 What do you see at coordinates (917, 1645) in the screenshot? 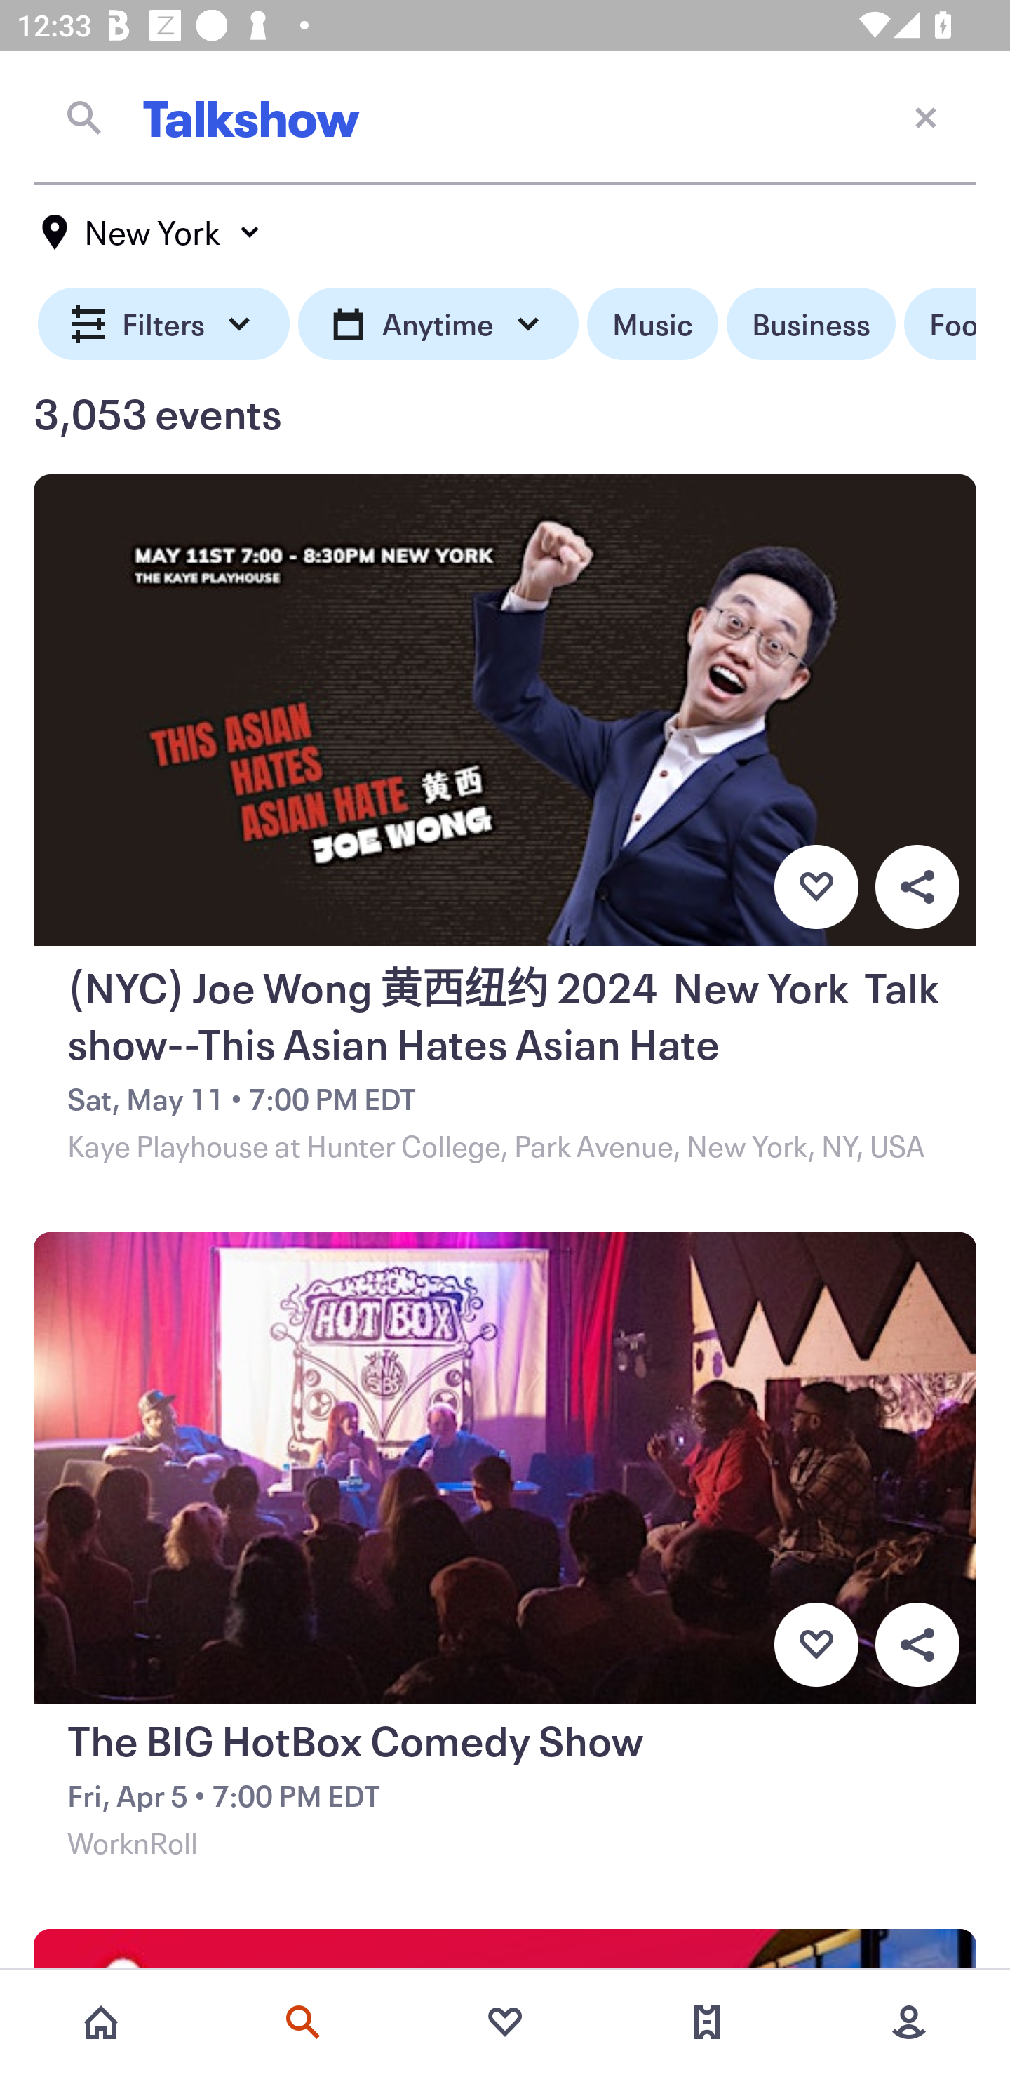
I see `Overflow menu button` at bounding box center [917, 1645].